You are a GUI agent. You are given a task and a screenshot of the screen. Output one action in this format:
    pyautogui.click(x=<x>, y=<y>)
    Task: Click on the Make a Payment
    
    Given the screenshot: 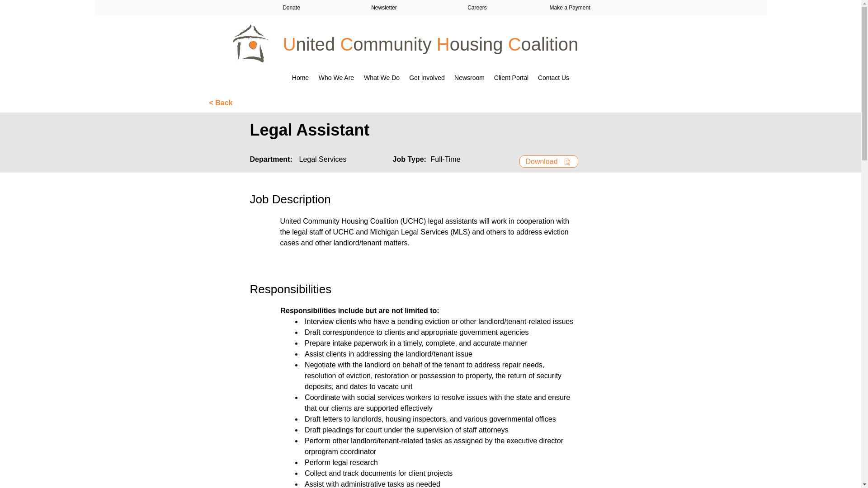 What is the action you would take?
    pyautogui.click(x=570, y=7)
    